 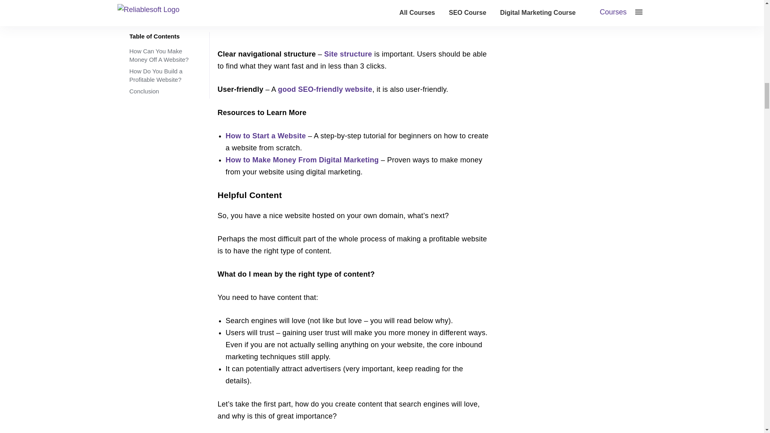 What do you see at coordinates (325, 89) in the screenshot?
I see `good SEO-friendly website` at bounding box center [325, 89].